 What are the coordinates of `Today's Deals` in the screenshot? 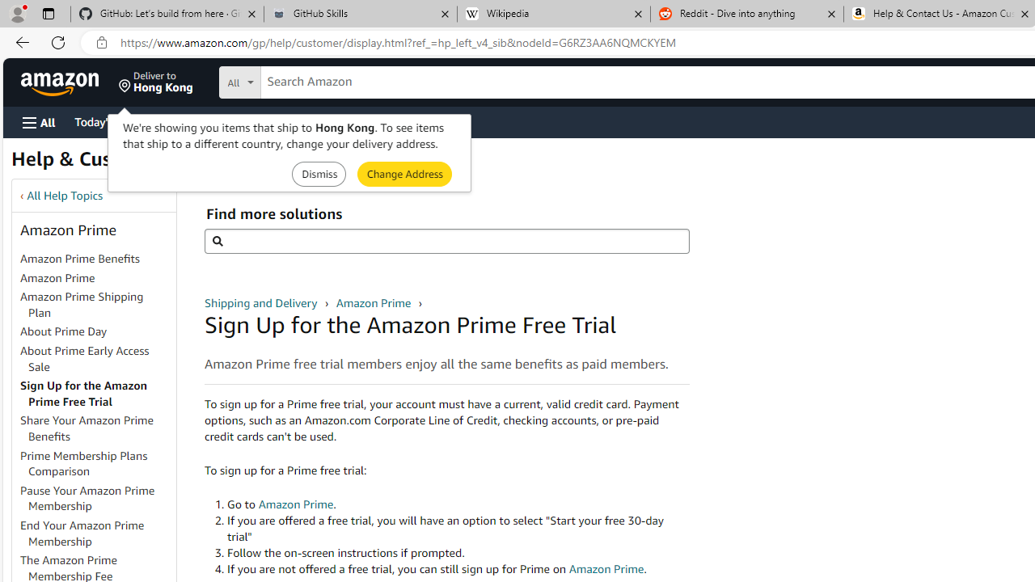 It's located at (108, 121).